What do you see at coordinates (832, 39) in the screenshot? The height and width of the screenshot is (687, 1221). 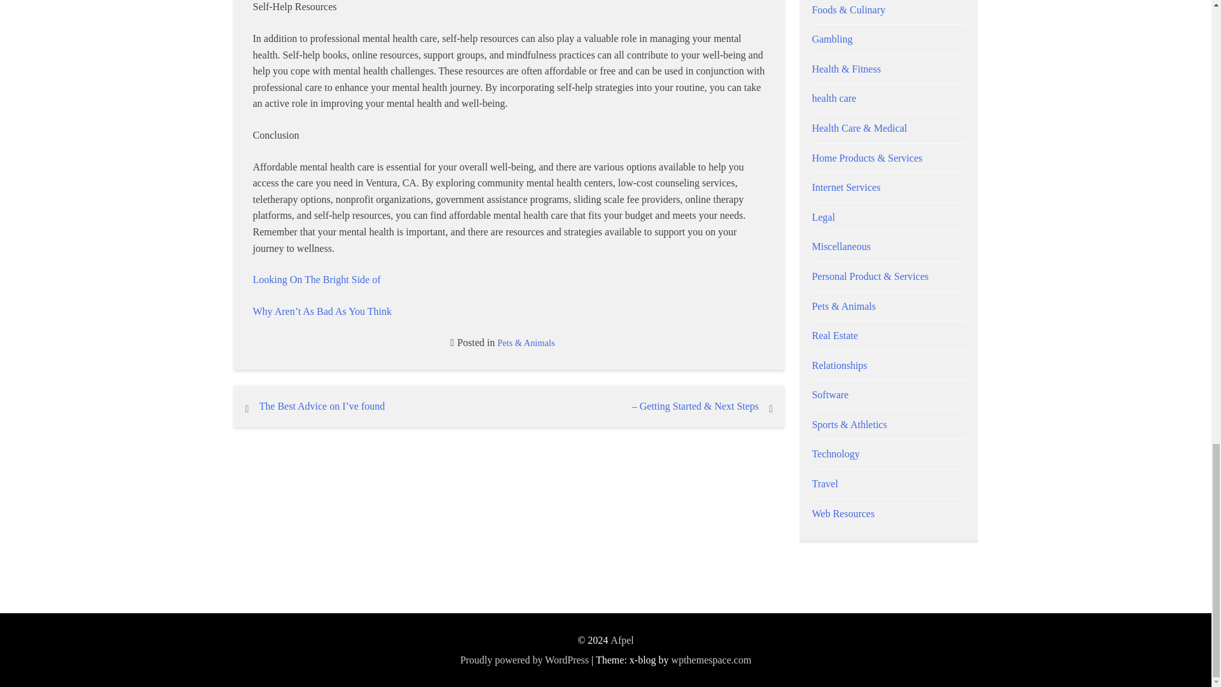 I see `Gambling` at bounding box center [832, 39].